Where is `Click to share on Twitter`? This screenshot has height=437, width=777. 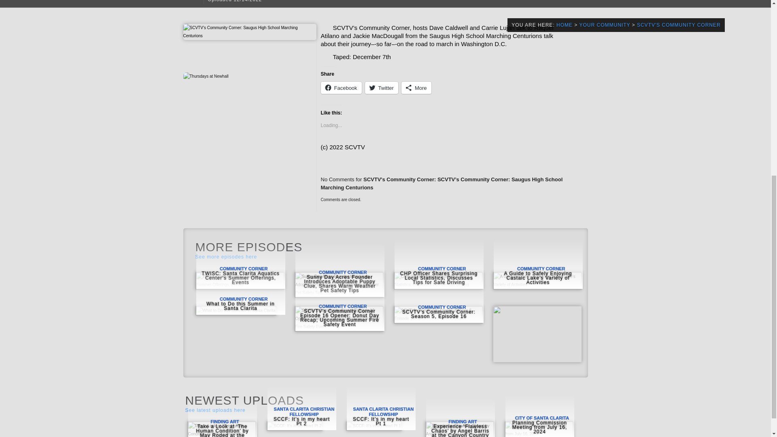
Click to share on Twitter is located at coordinates (381, 87).